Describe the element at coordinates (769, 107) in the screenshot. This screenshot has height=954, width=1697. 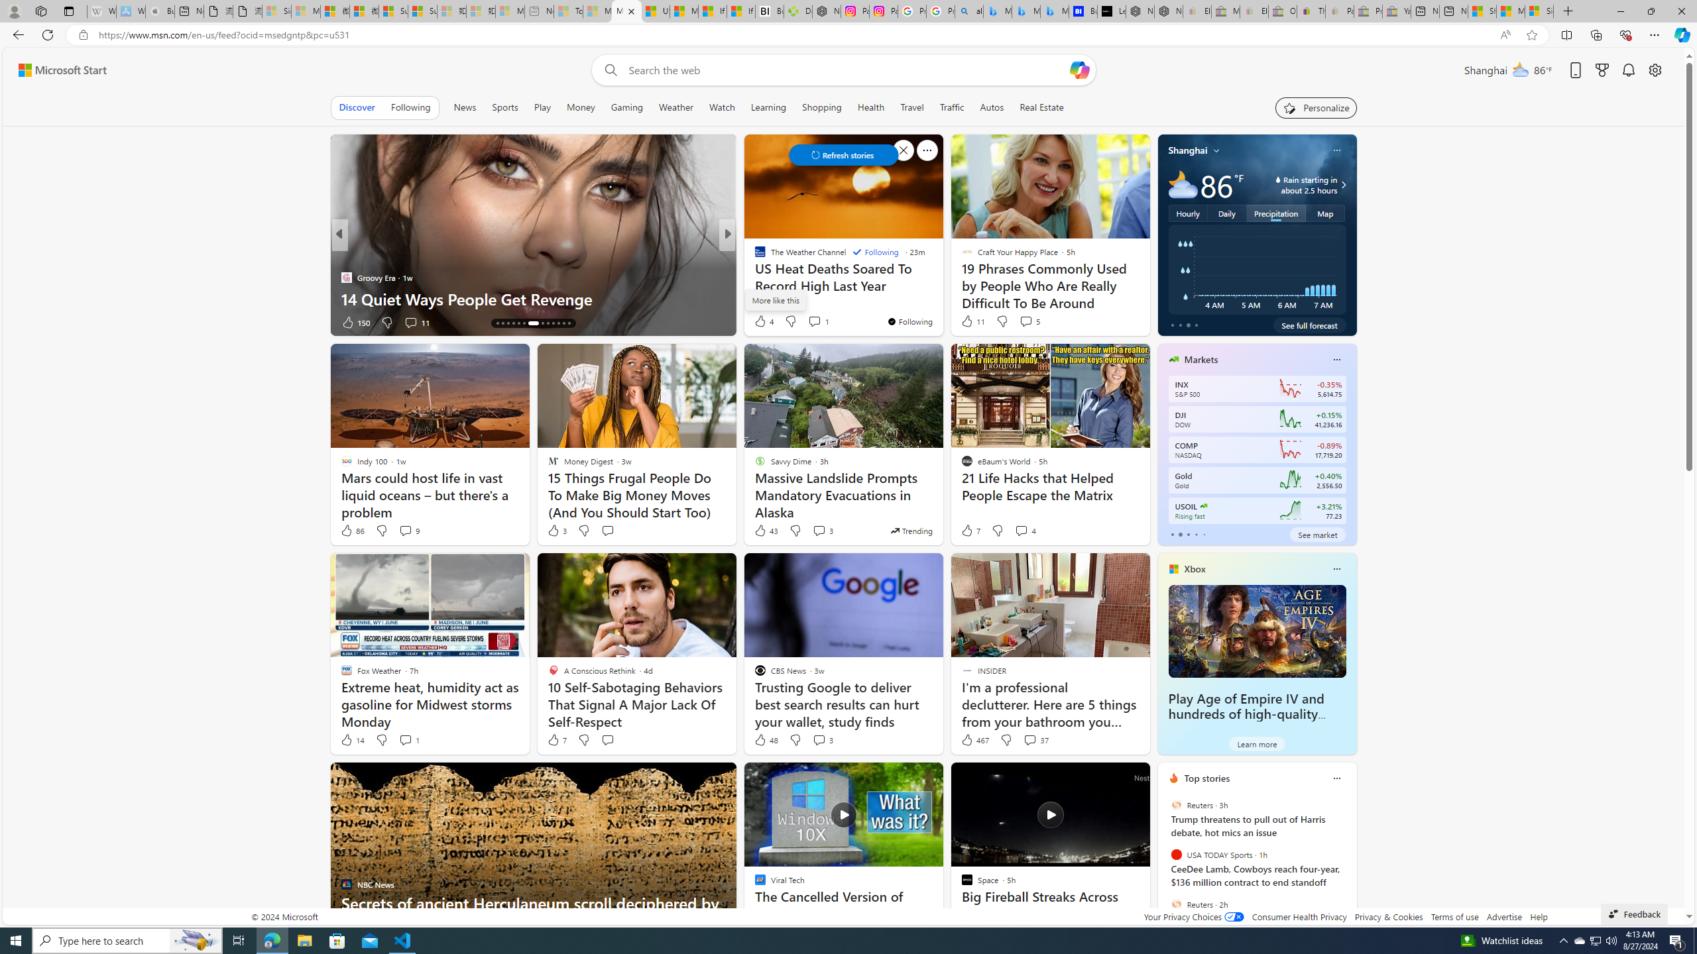
I see `Learning` at that location.